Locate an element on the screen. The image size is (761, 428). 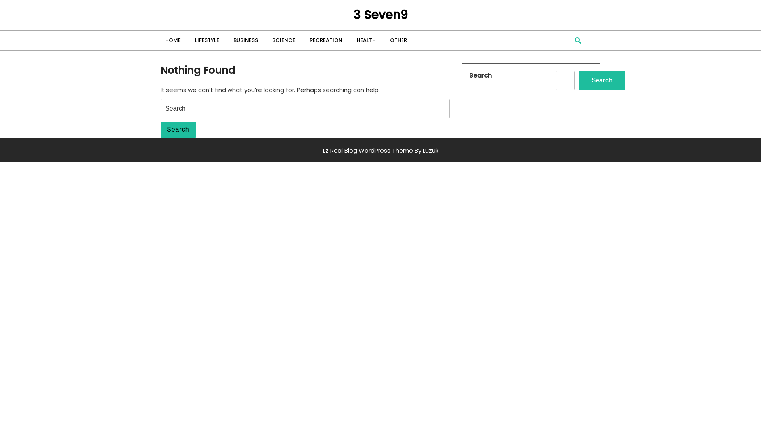
OTHER is located at coordinates (400, 40).